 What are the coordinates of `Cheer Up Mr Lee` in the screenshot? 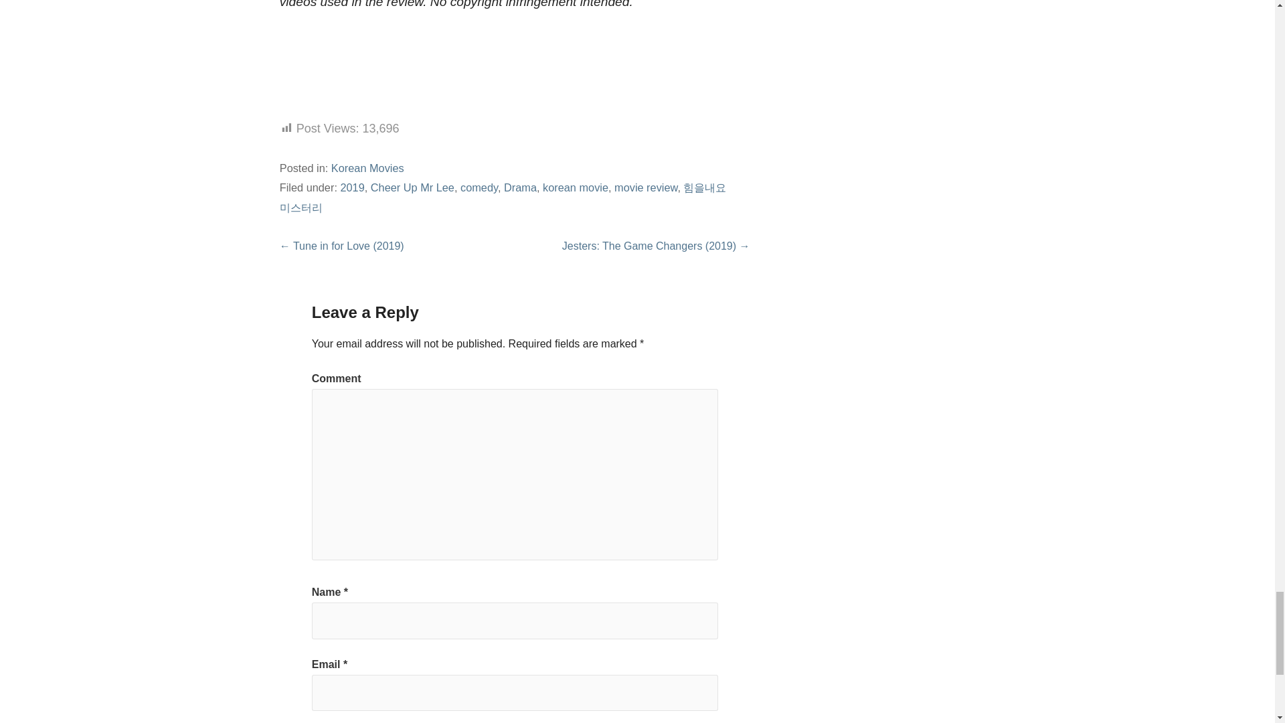 It's located at (412, 187).